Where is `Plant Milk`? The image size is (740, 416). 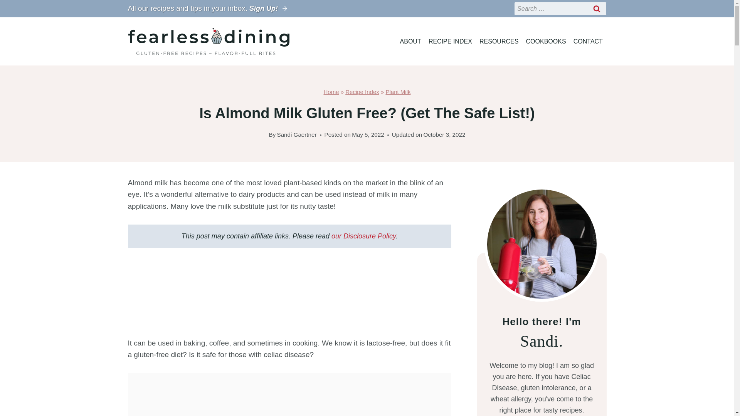
Plant Milk is located at coordinates (398, 92).